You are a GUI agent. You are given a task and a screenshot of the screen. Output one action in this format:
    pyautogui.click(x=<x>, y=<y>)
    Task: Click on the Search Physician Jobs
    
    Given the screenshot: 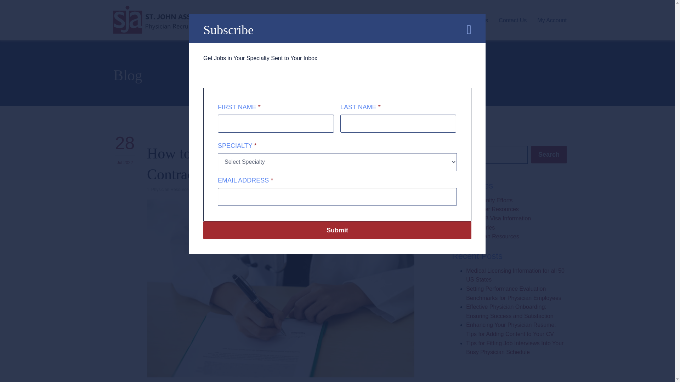 What is the action you would take?
    pyautogui.click(x=330, y=20)
    